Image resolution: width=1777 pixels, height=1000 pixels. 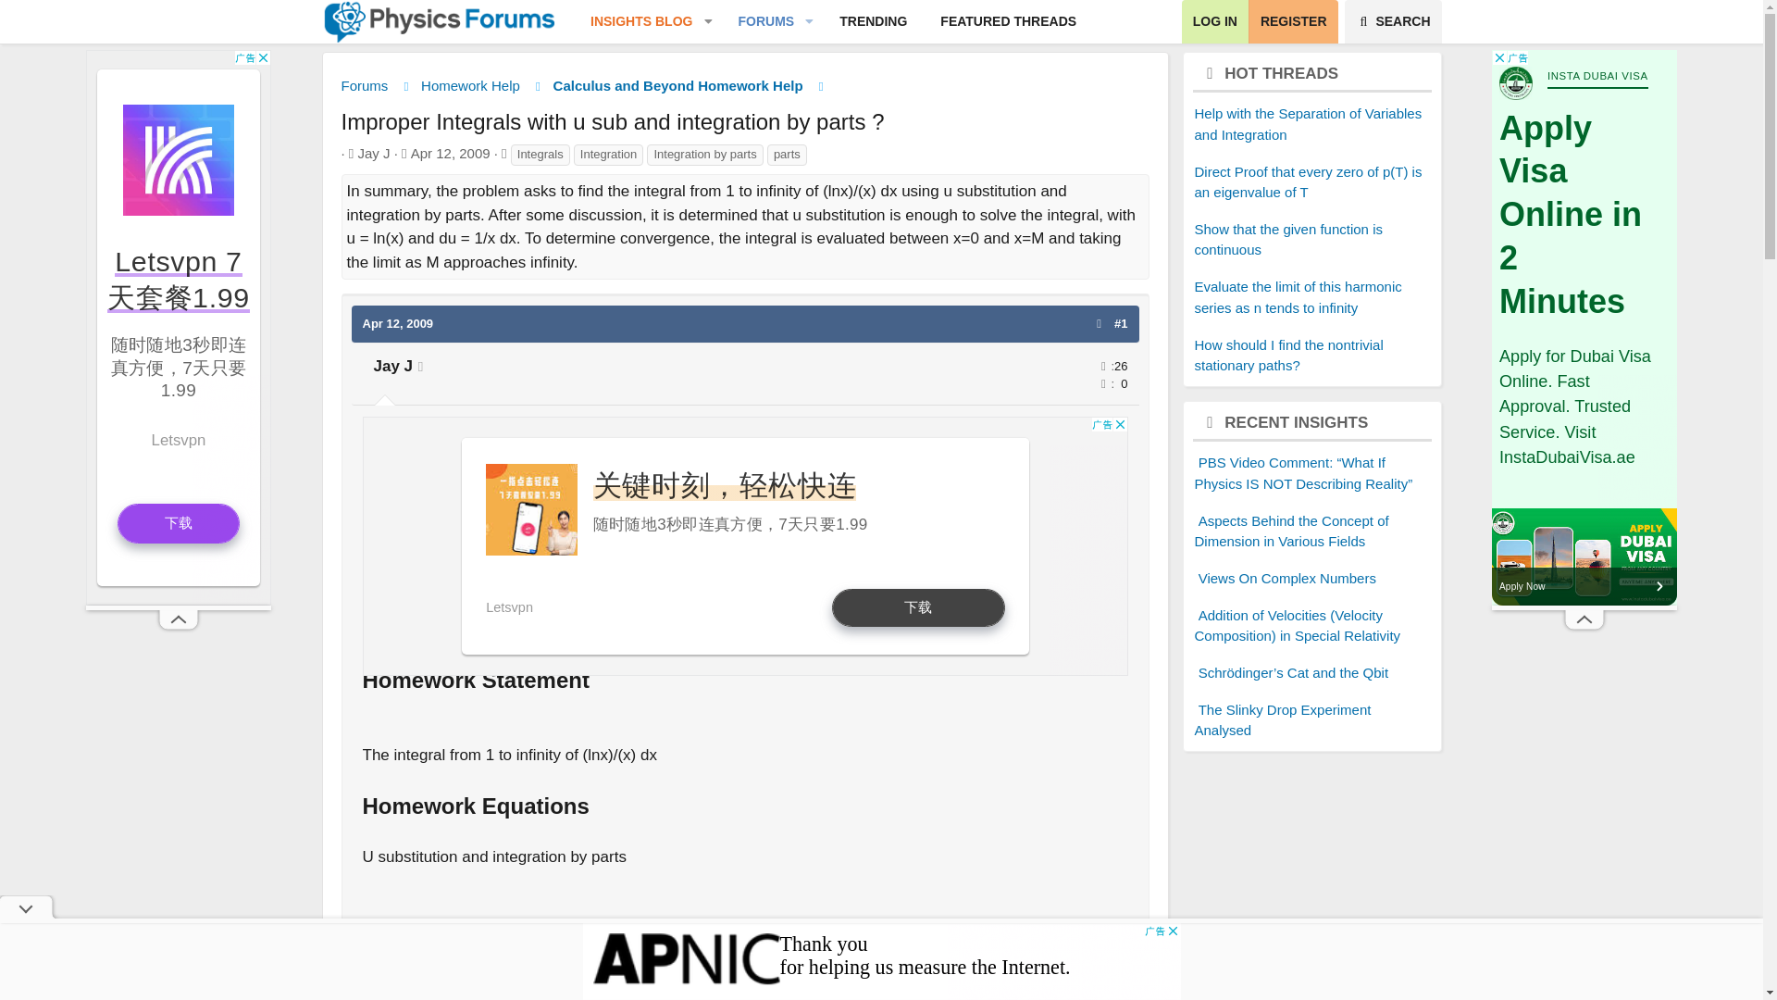 What do you see at coordinates (833, 22) in the screenshot?
I see `LOG IN` at bounding box center [833, 22].